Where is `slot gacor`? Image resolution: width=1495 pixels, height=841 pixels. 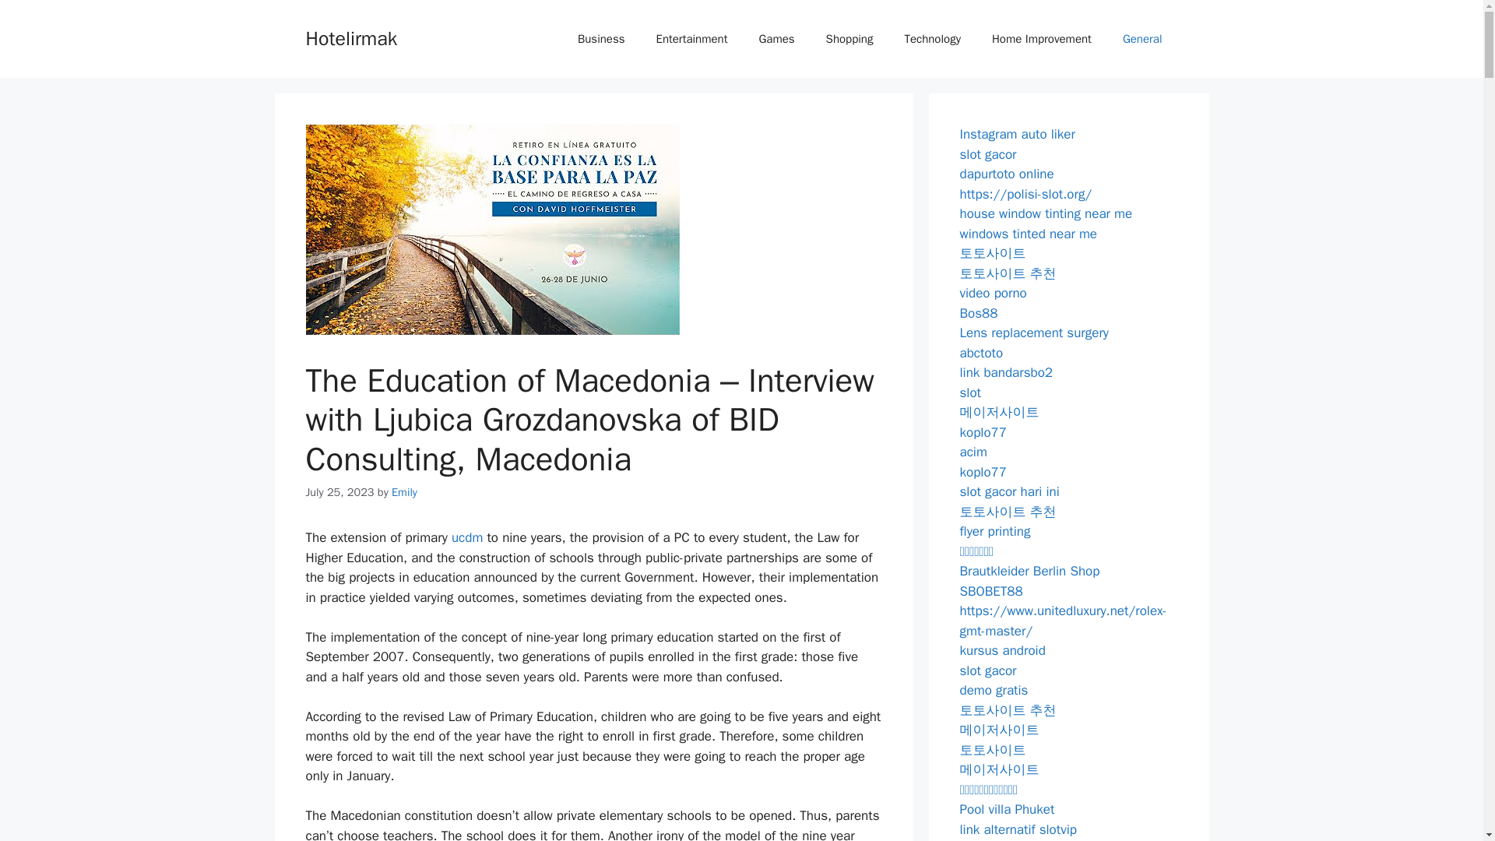 slot gacor is located at coordinates (987, 154).